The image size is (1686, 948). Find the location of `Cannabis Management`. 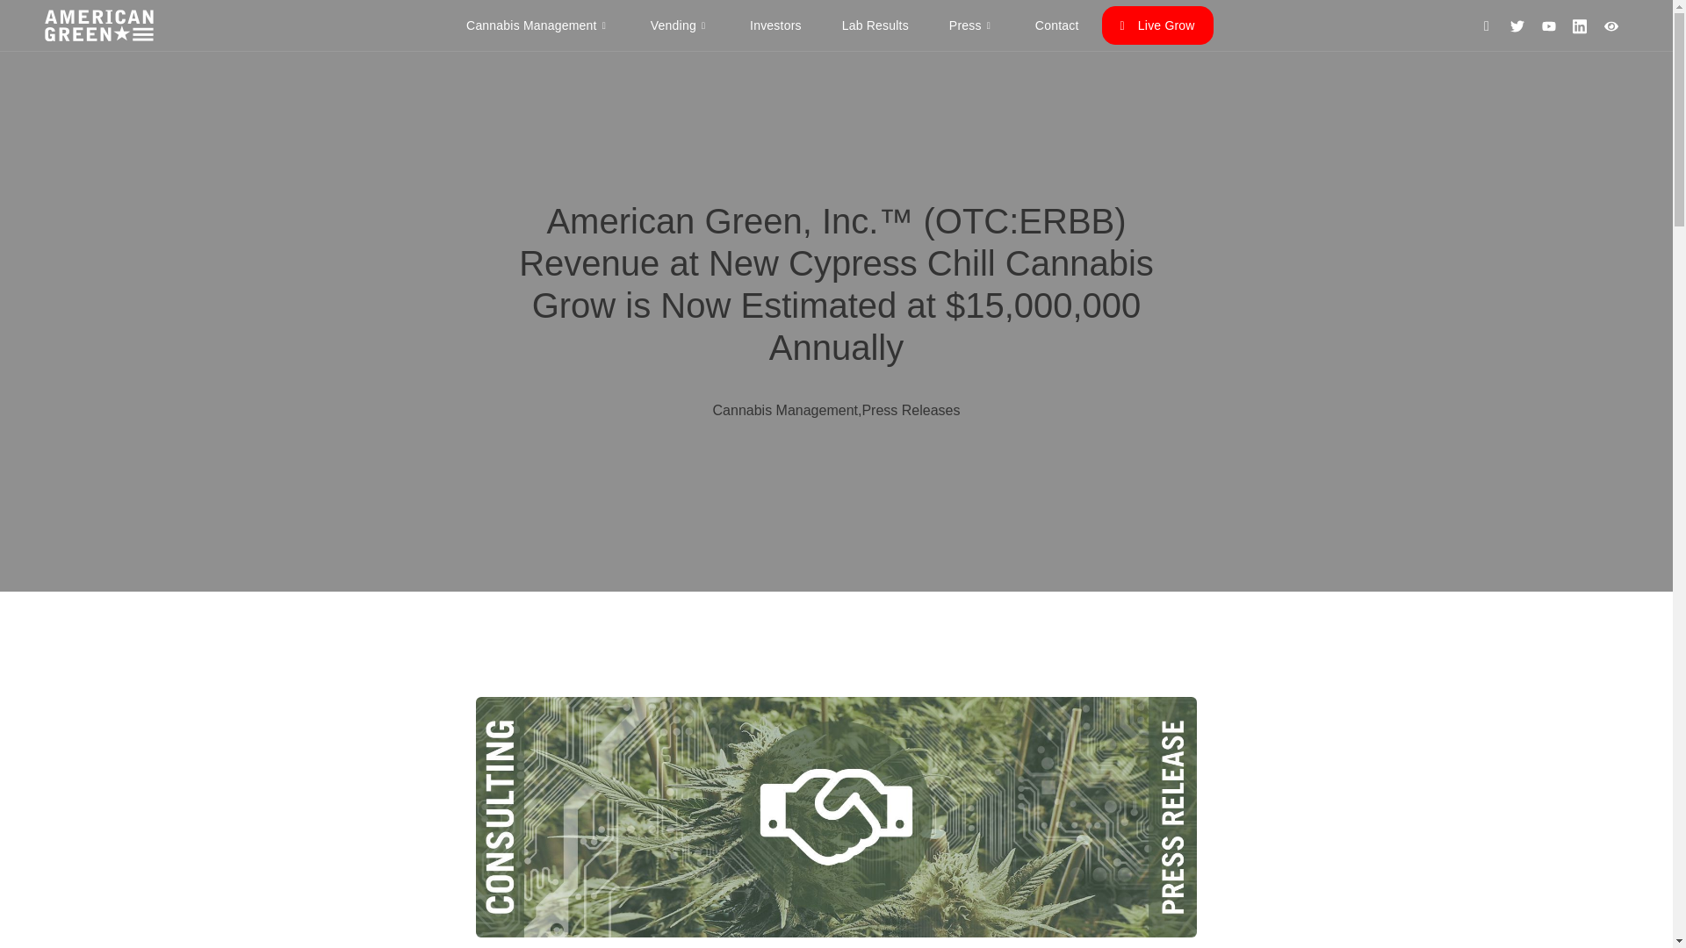

Cannabis Management is located at coordinates (537, 25).